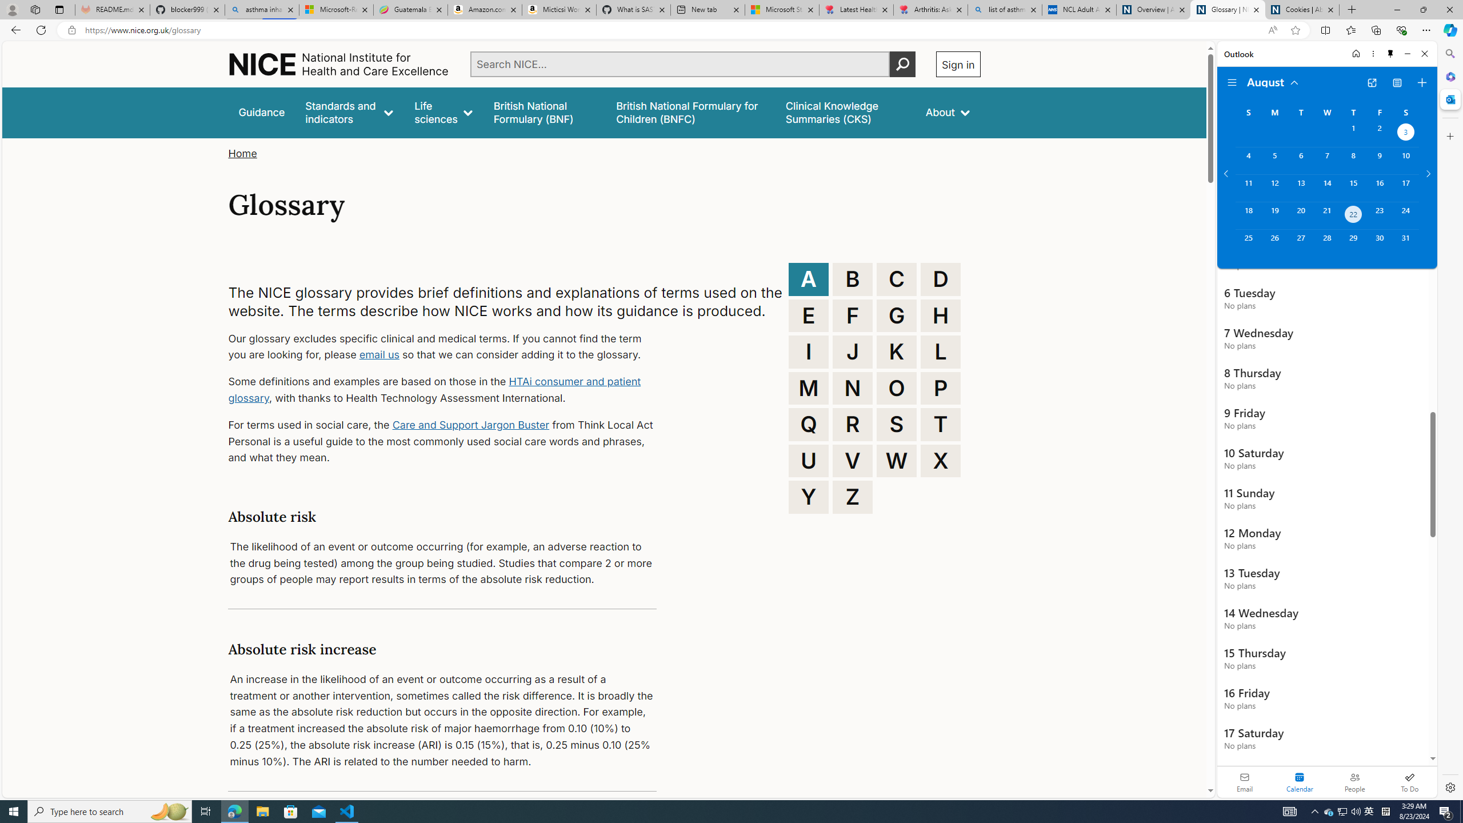  I want to click on HTAi consumer and patient glossary, so click(434, 390).